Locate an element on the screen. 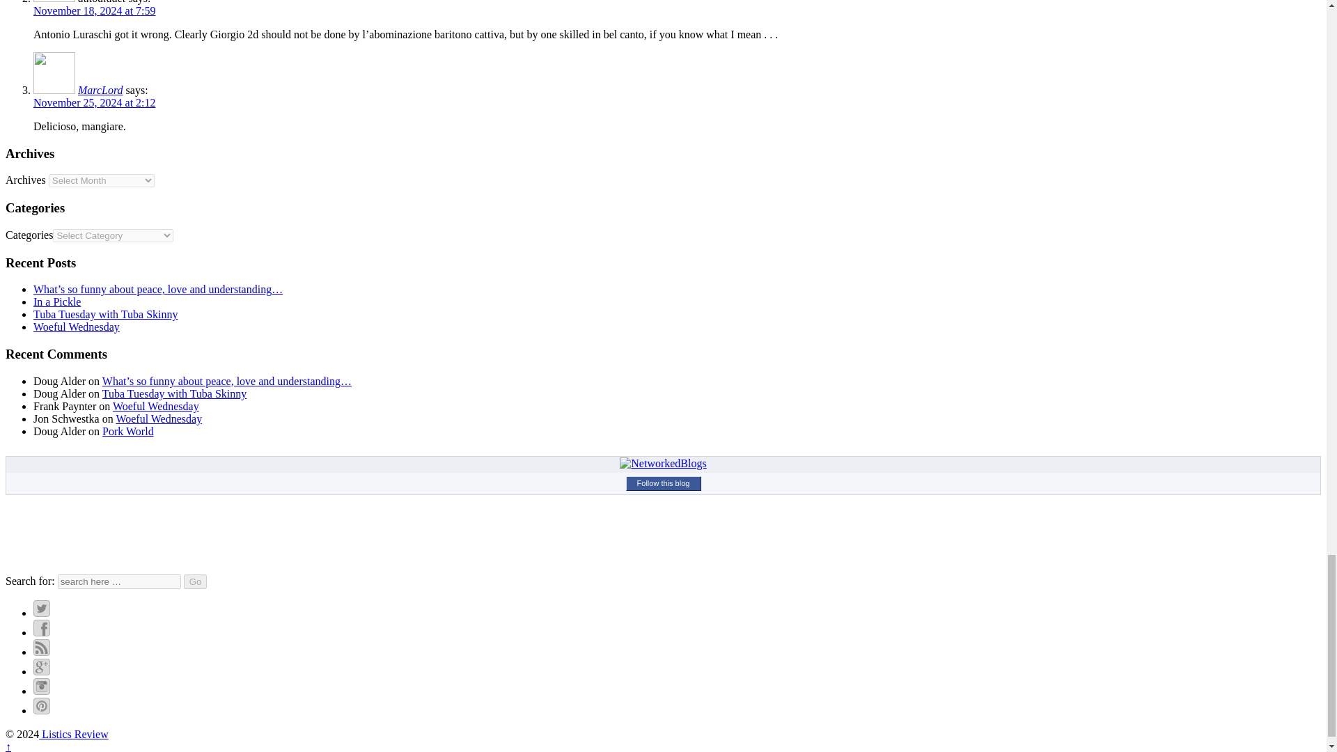  In a Pickle is located at coordinates (57, 301).